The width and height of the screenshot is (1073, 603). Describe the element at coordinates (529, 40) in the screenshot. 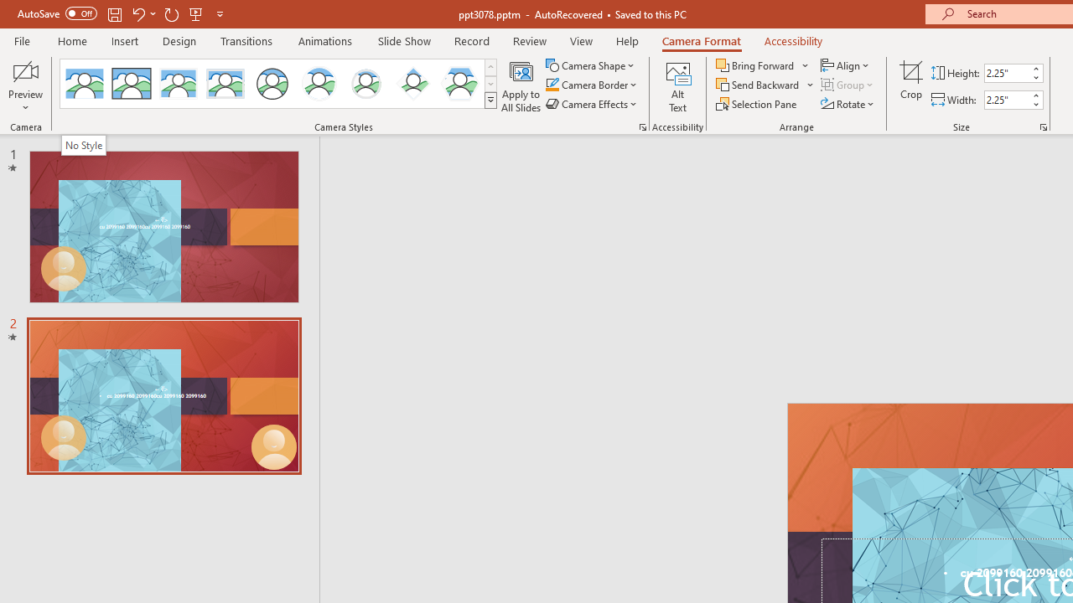

I see `Review` at that location.